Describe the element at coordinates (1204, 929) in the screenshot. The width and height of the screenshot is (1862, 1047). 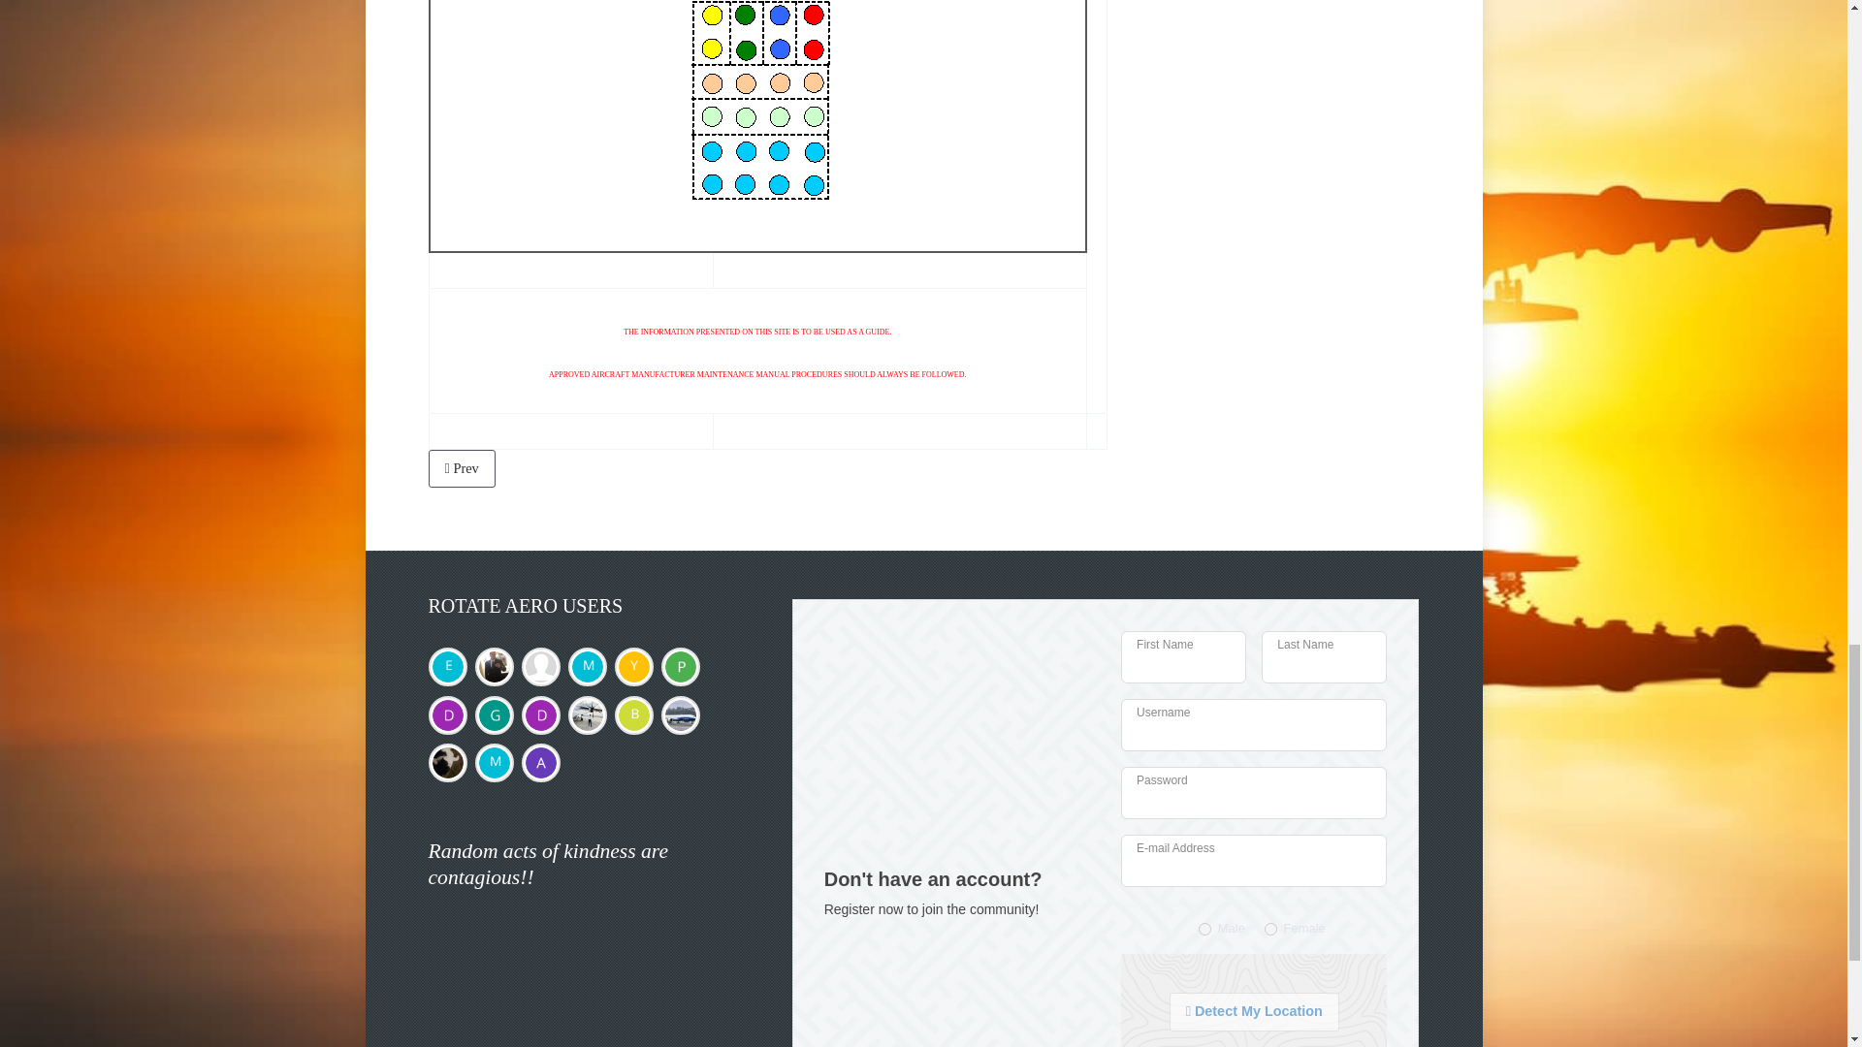
I see `1` at that location.